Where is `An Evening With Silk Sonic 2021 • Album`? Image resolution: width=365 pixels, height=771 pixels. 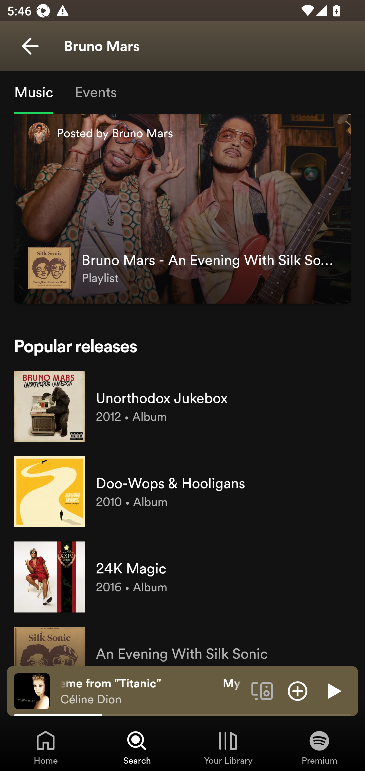
An Evening With Silk Sonic 2021 • Album is located at coordinates (182, 643).